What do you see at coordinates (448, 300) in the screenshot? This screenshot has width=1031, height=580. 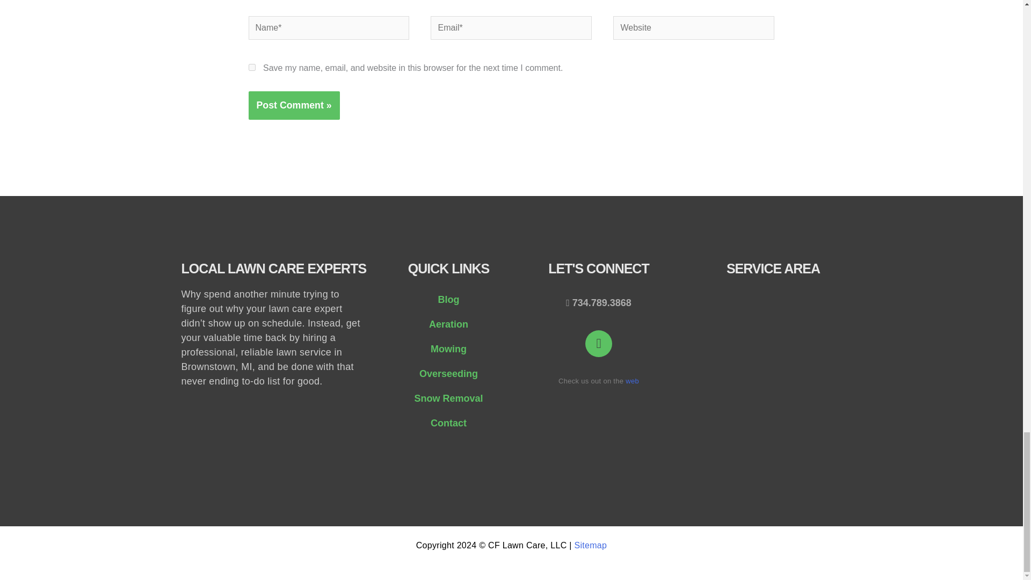 I see `Blog` at bounding box center [448, 300].